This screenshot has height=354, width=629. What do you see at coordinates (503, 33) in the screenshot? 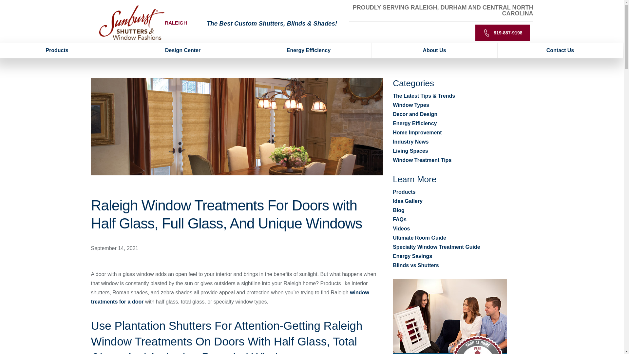
I see `919-887-9198` at bounding box center [503, 33].